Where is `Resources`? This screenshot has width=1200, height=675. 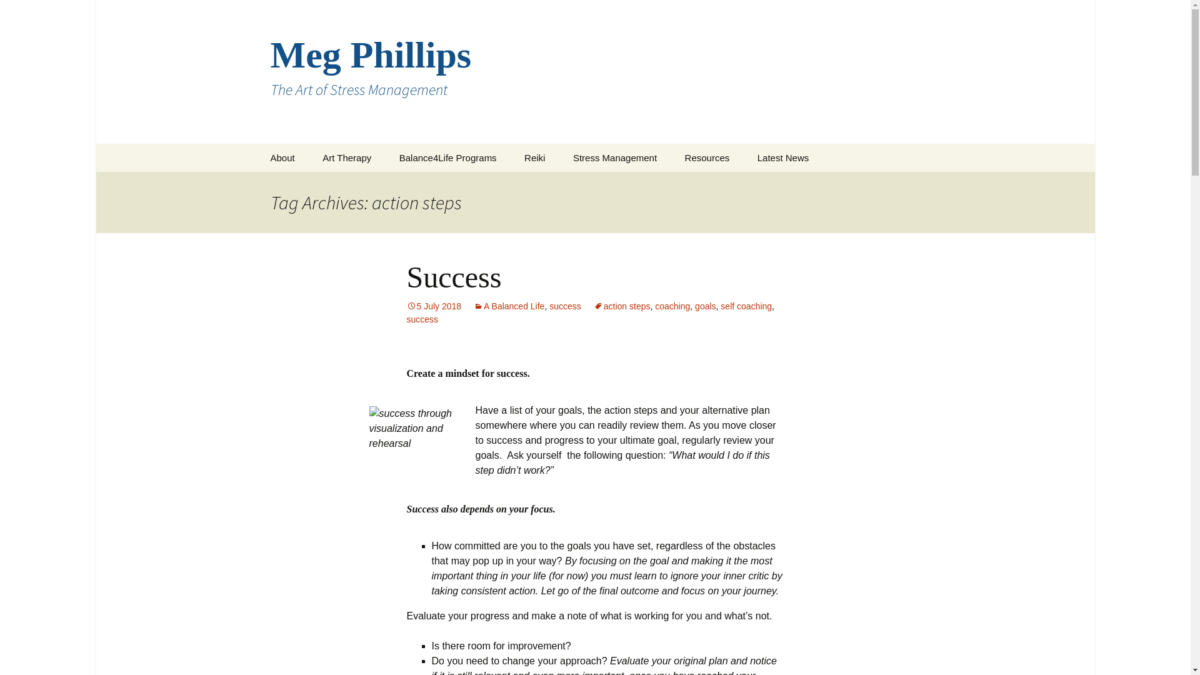 Resources is located at coordinates (707, 157).